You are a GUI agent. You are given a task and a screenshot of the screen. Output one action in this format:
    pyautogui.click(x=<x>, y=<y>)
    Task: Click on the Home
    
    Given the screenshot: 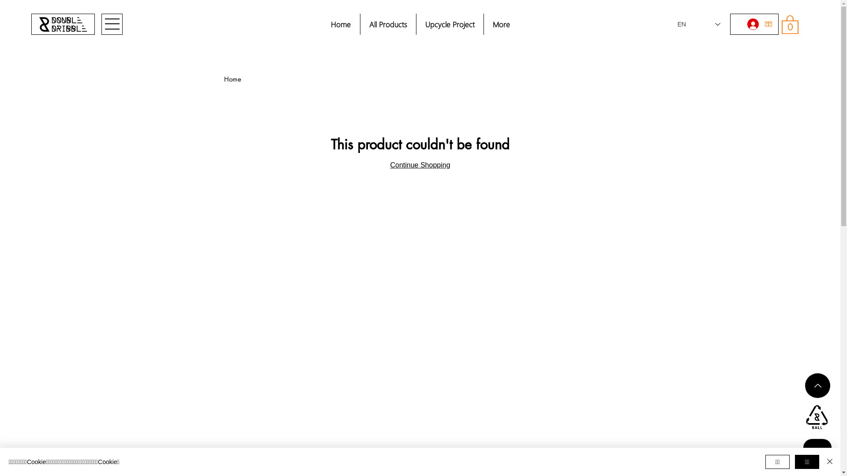 What is the action you would take?
    pyautogui.click(x=233, y=79)
    